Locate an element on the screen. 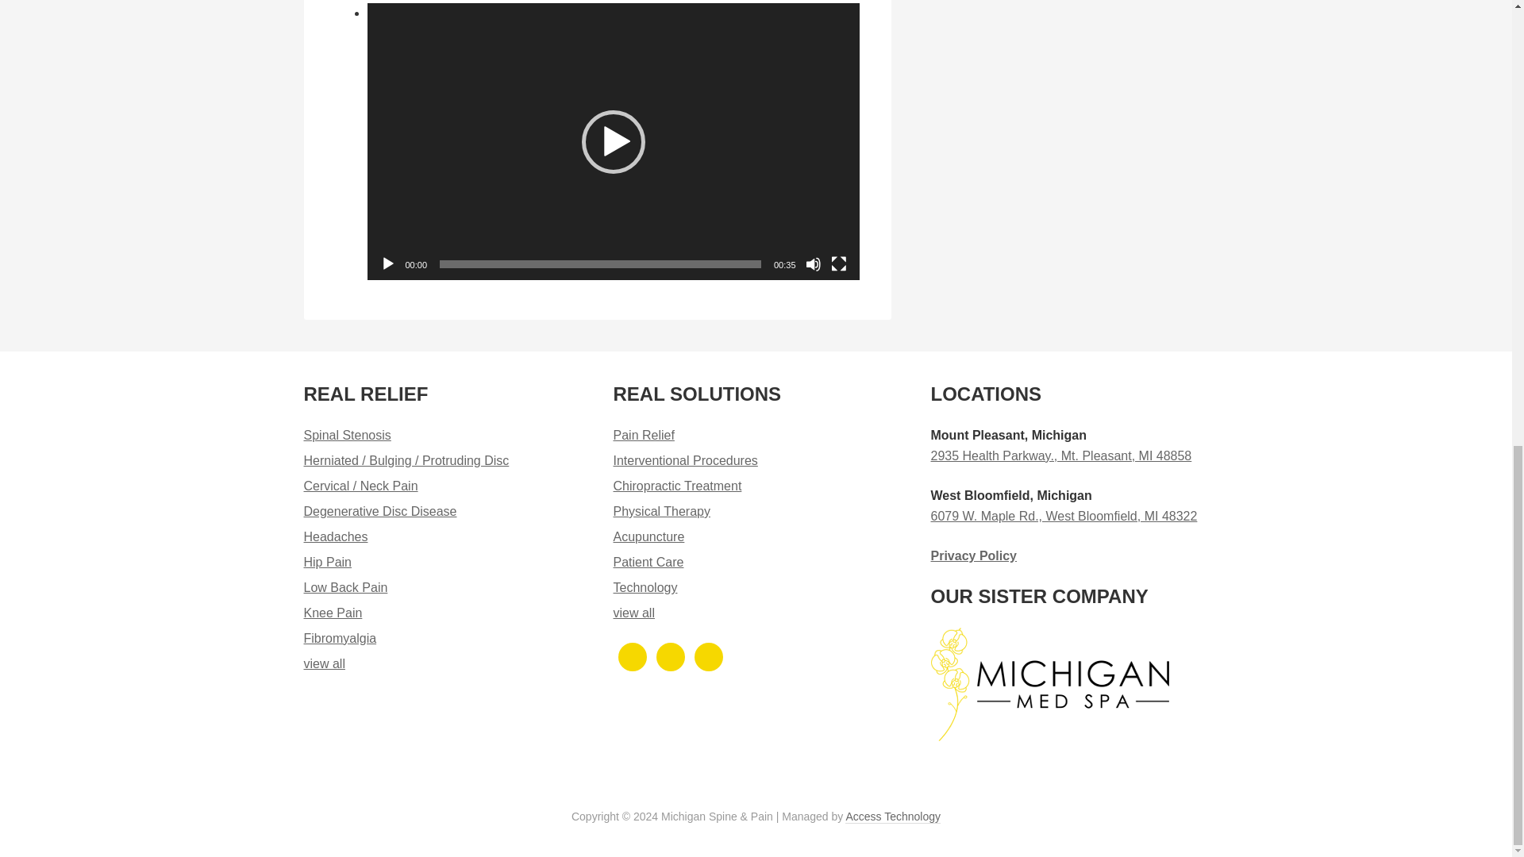  Real Pain, Real Solutions is located at coordinates (324, 663).